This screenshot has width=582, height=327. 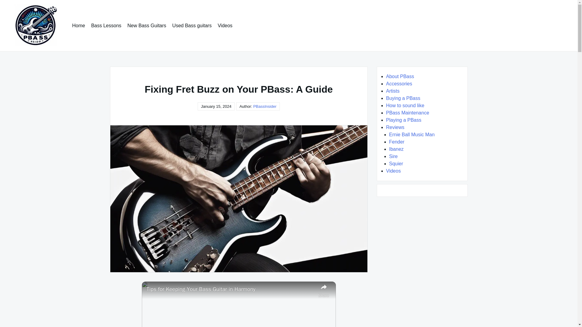 I want to click on Bass Lessons, so click(x=106, y=25).